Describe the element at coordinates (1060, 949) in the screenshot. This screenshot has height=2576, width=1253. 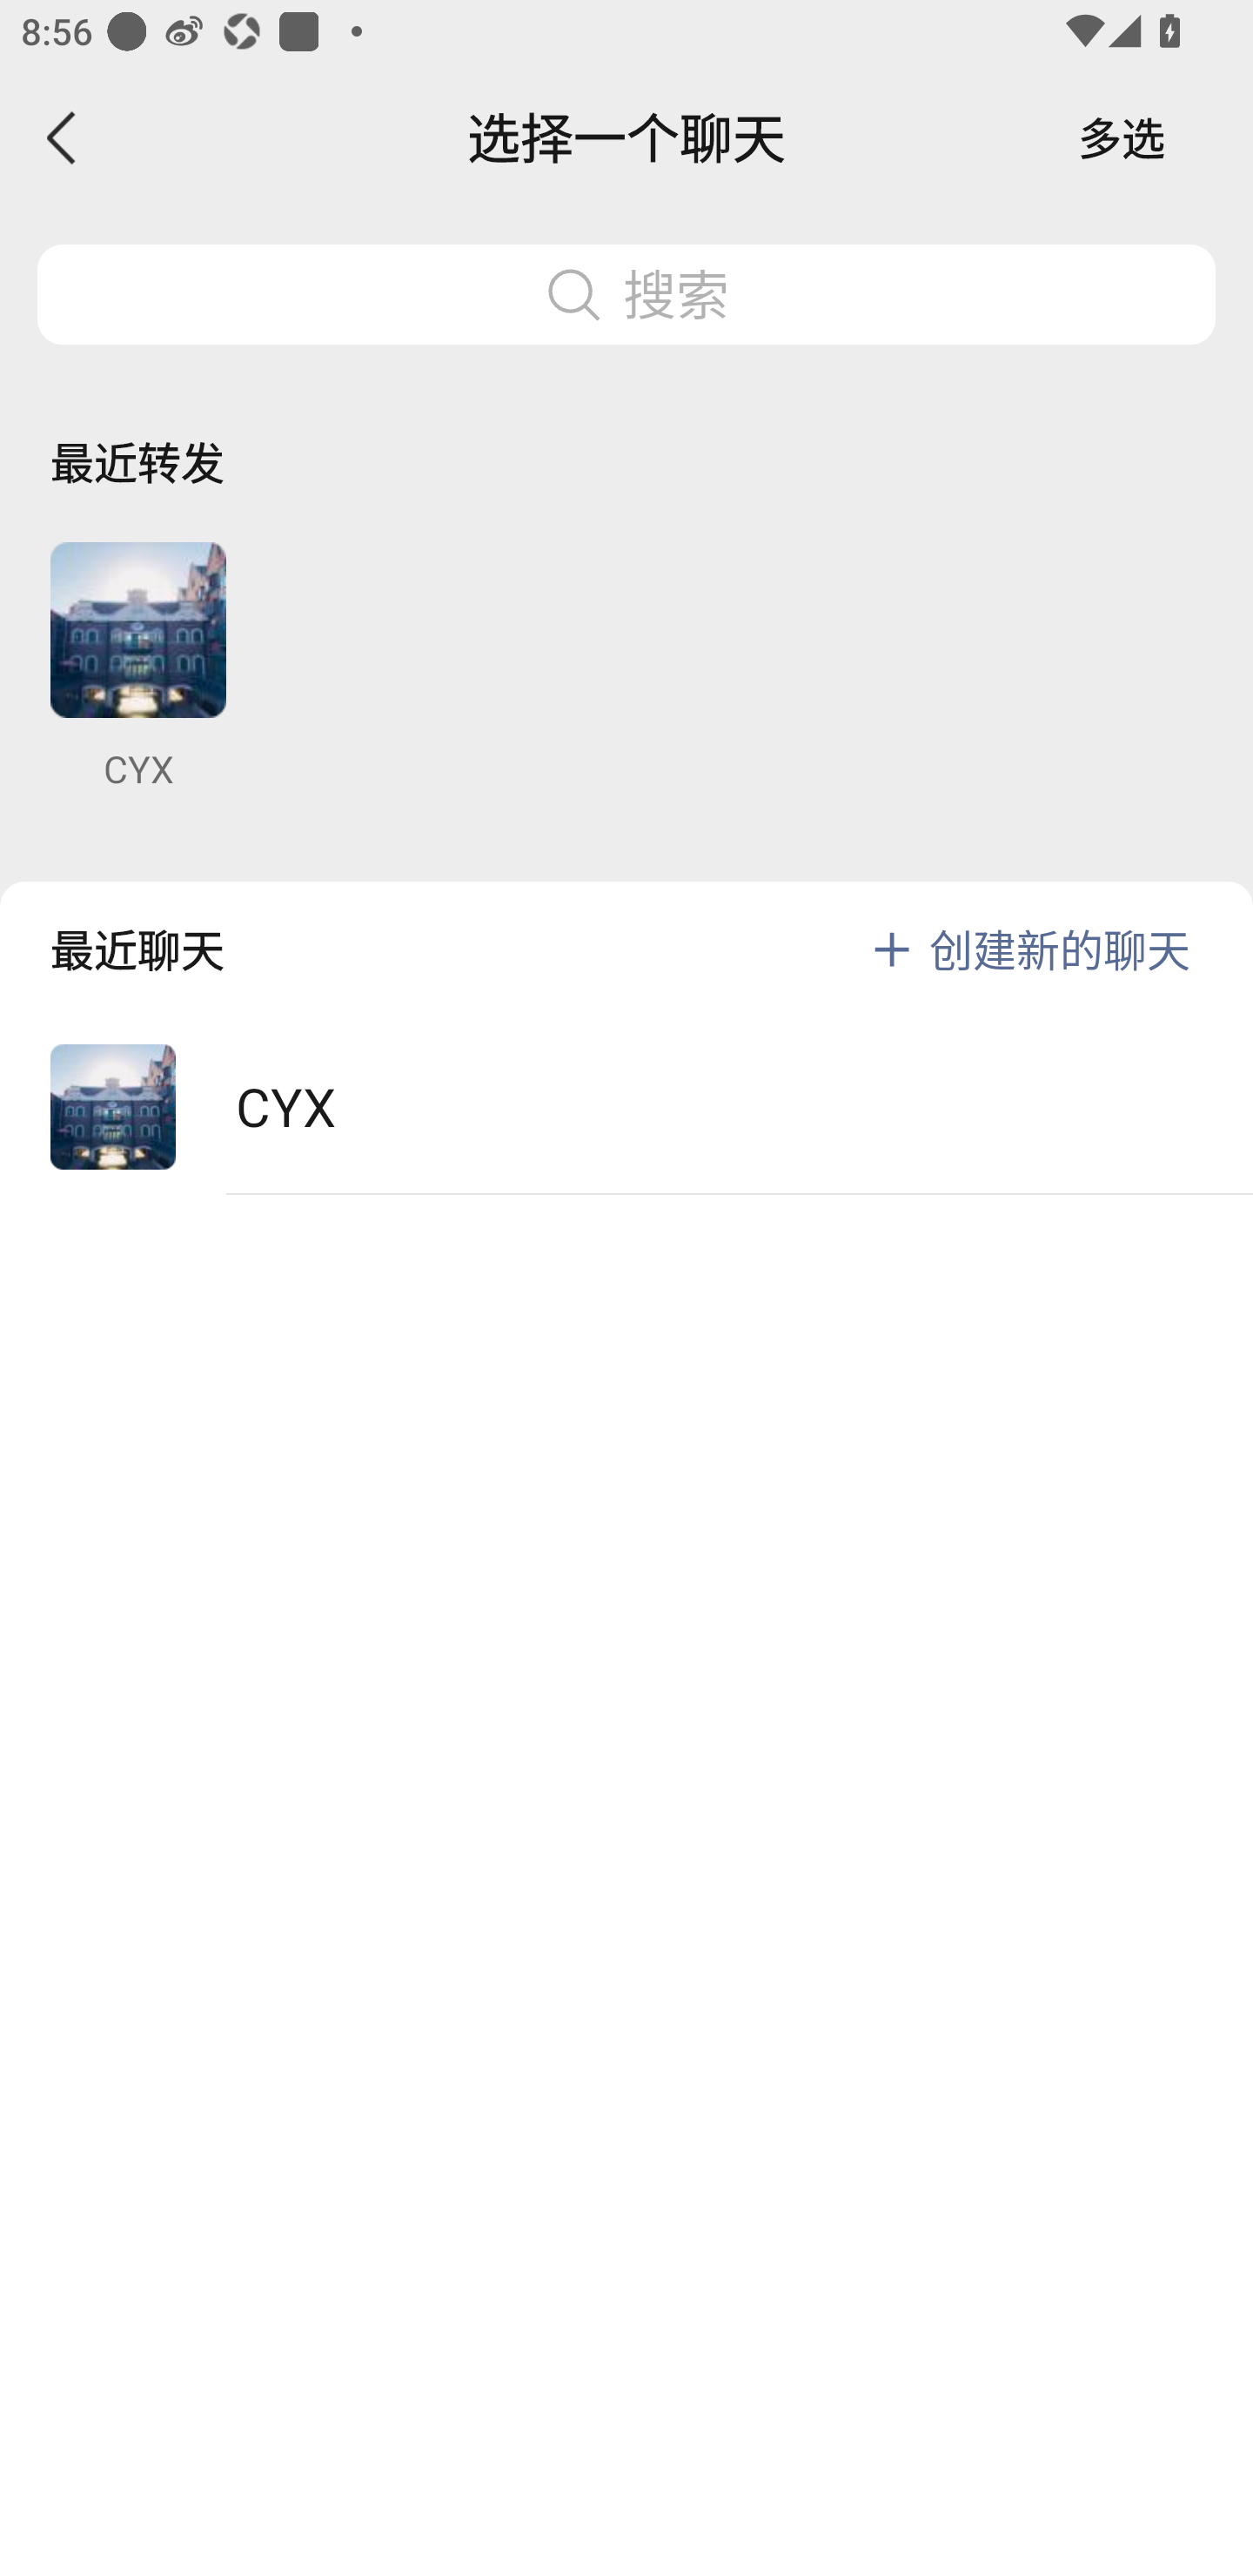
I see `创建新的聊天` at that location.